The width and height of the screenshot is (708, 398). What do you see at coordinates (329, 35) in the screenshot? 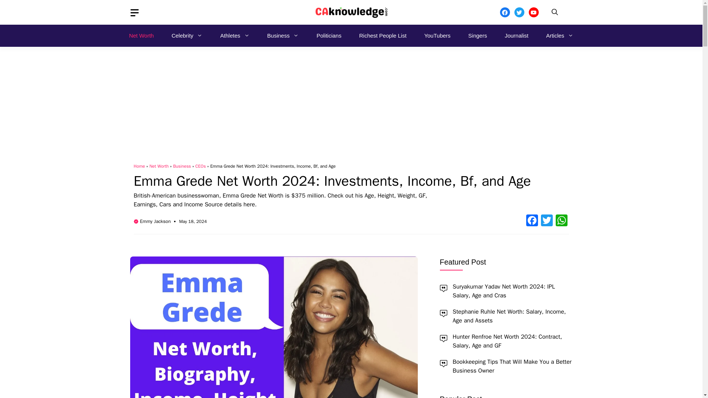
I see `Politicians` at bounding box center [329, 35].